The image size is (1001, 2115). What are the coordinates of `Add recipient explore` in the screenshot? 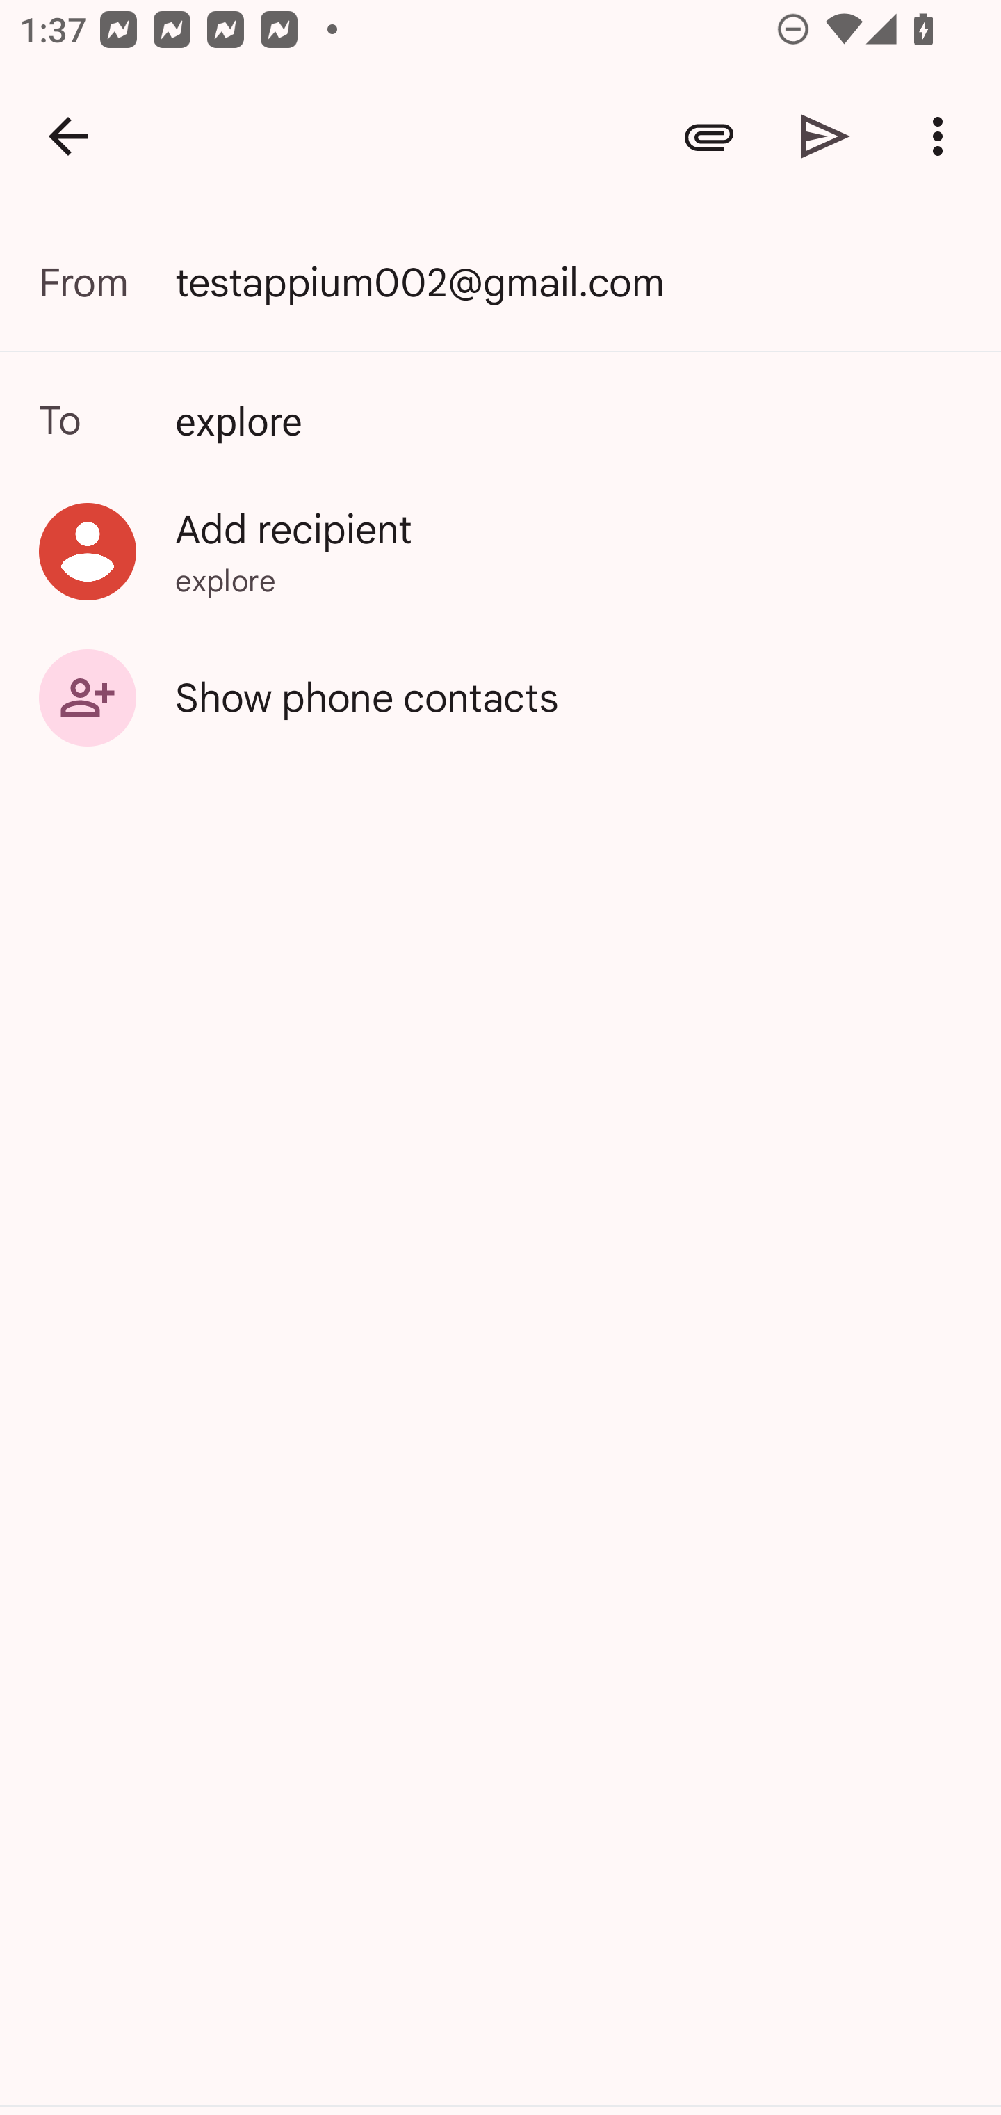 It's located at (500, 551).